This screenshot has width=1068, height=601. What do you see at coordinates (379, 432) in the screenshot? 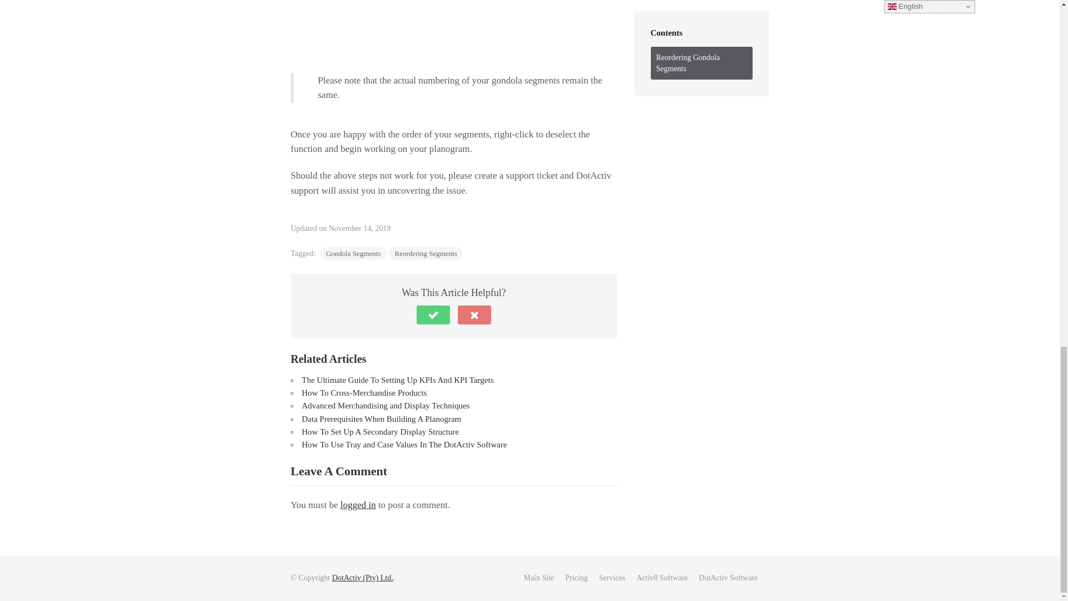
I see `How To Set Up A Secondary Display Structure` at bounding box center [379, 432].